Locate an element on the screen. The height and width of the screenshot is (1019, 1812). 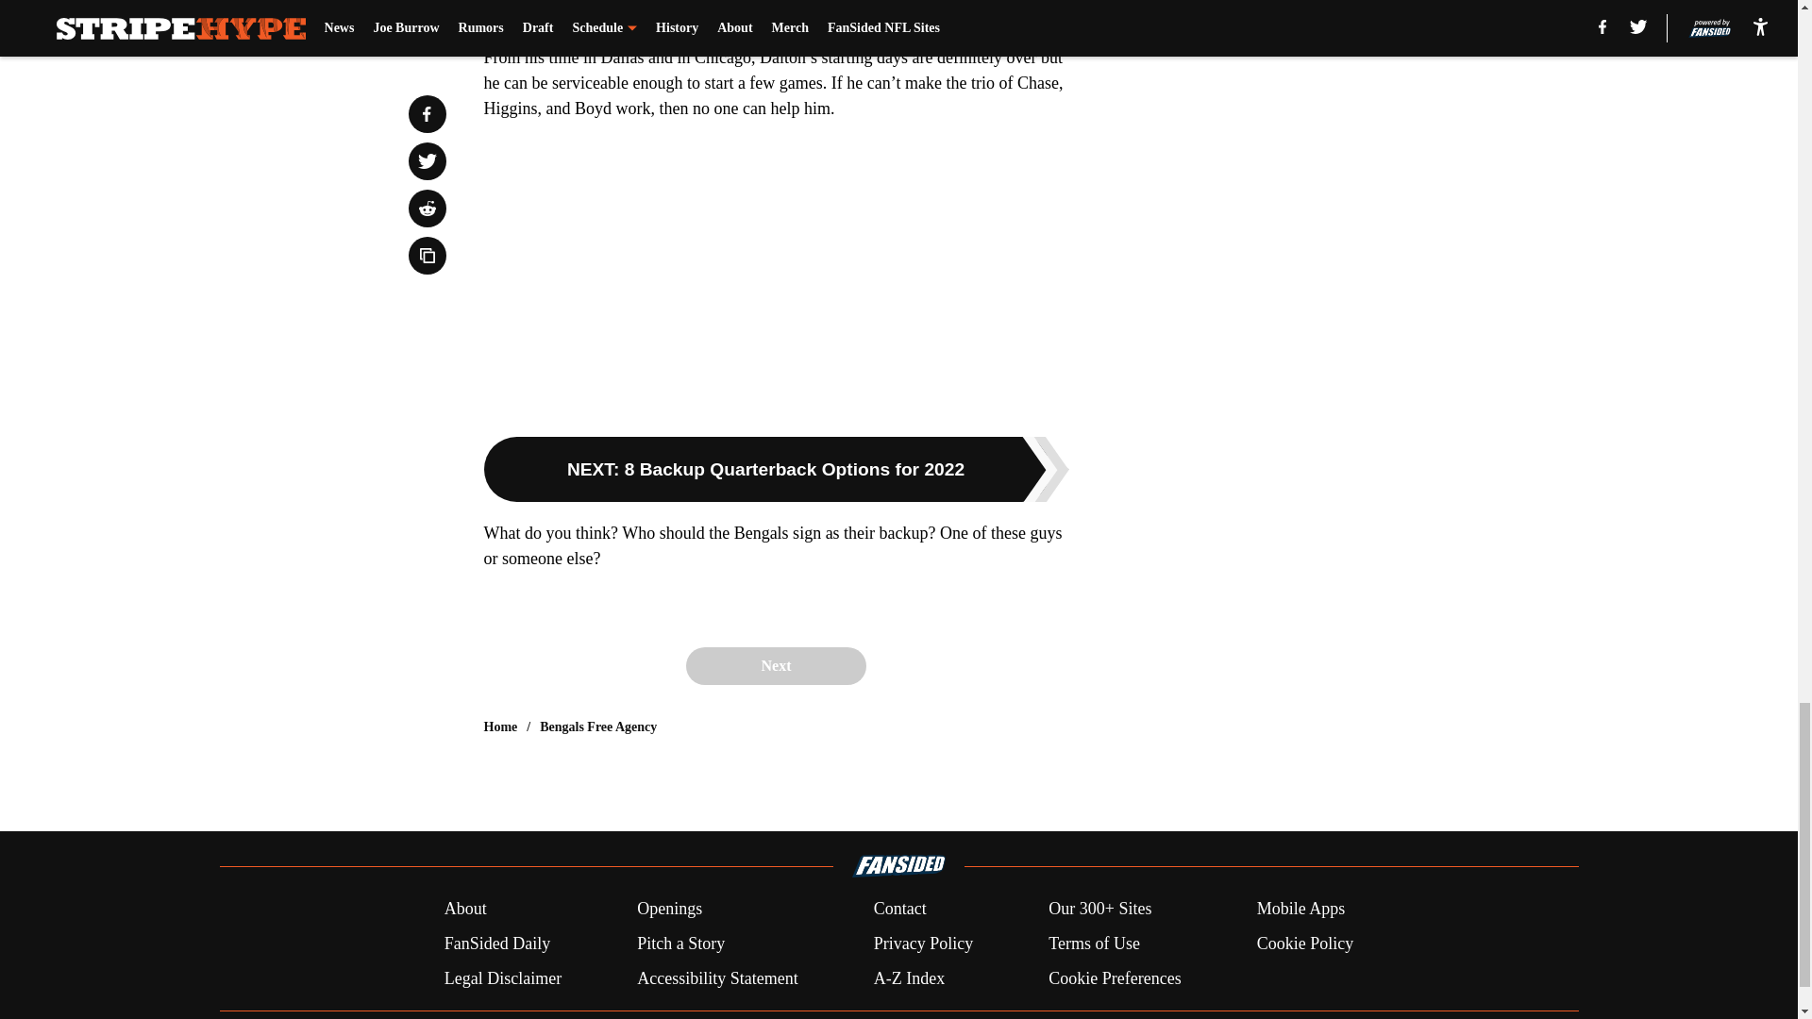
Openings is located at coordinates (670, 910).